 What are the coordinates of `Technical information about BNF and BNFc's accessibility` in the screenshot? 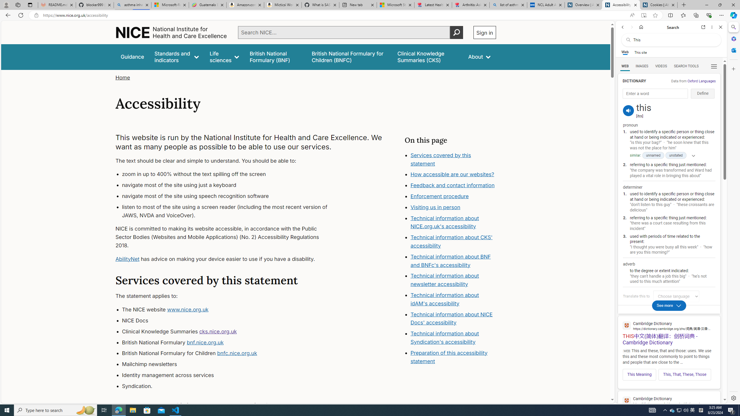 It's located at (450, 261).